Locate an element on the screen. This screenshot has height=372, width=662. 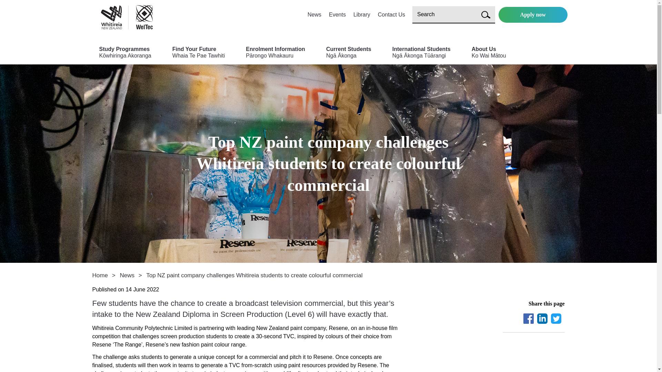
News is located at coordinates (362, 14).